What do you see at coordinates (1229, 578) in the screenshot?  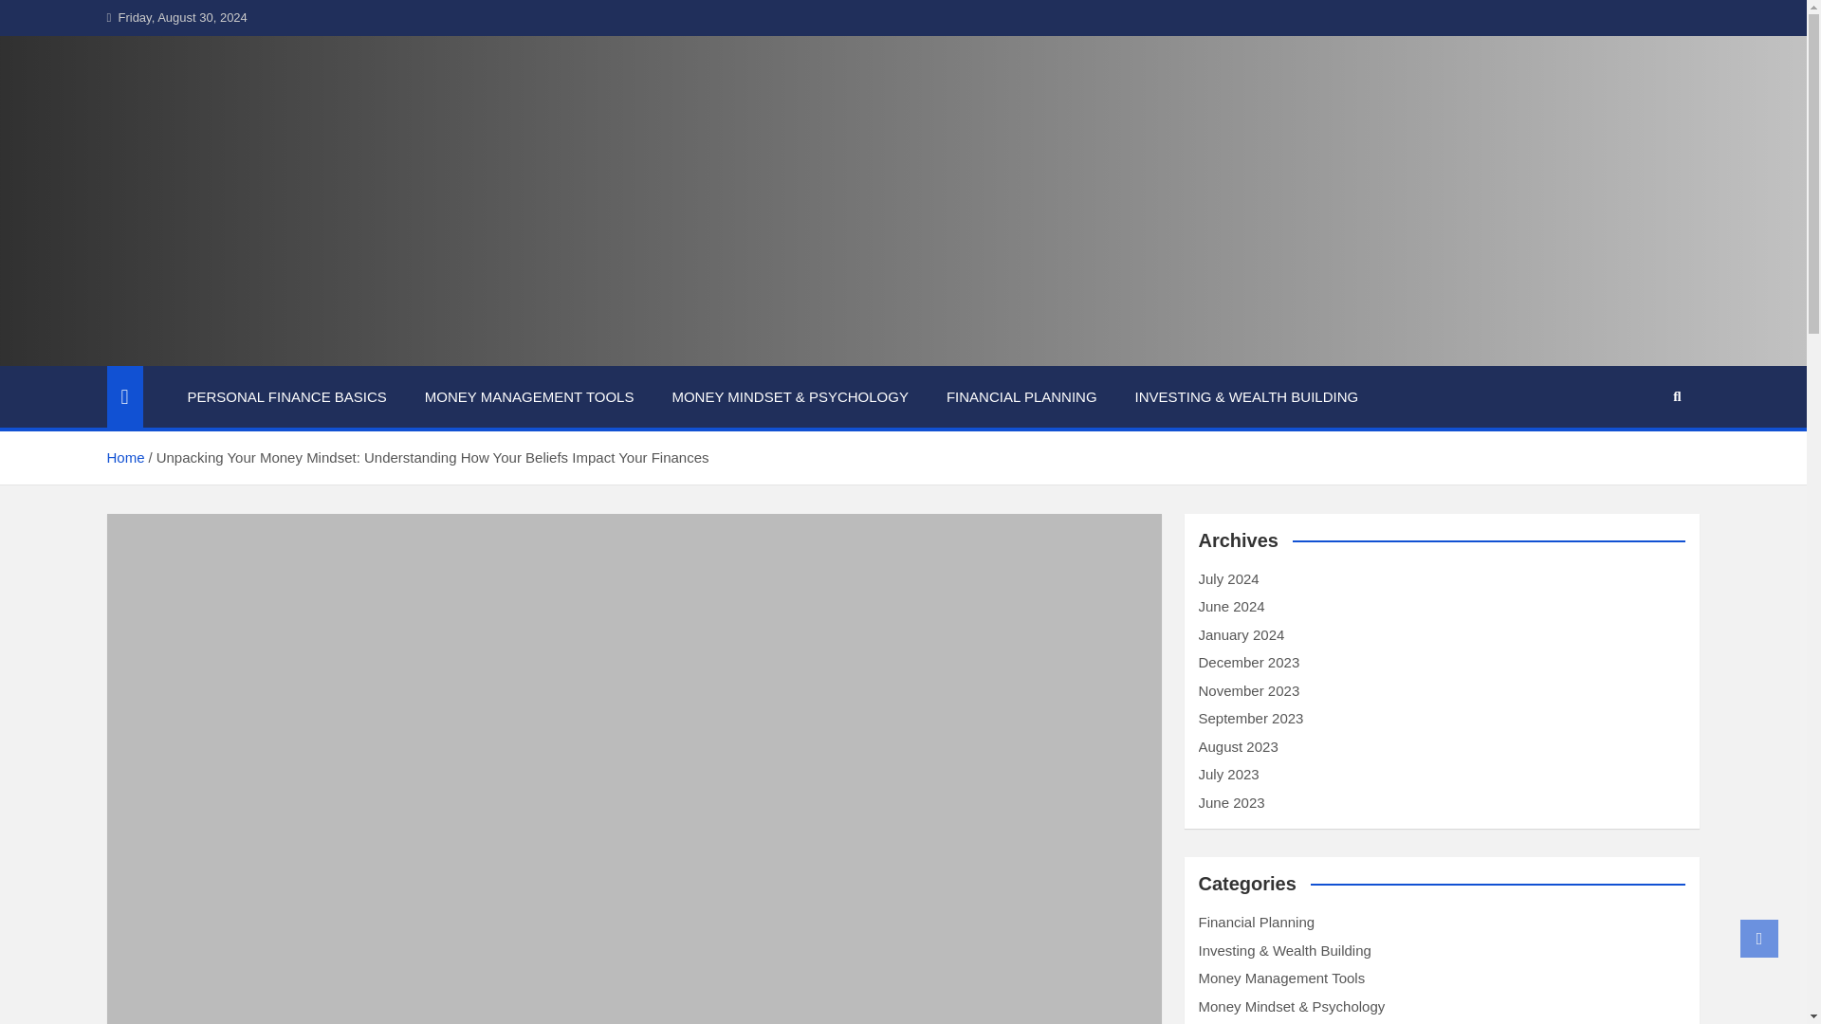 I see `July 2024` at bounding box center [1229, 578].